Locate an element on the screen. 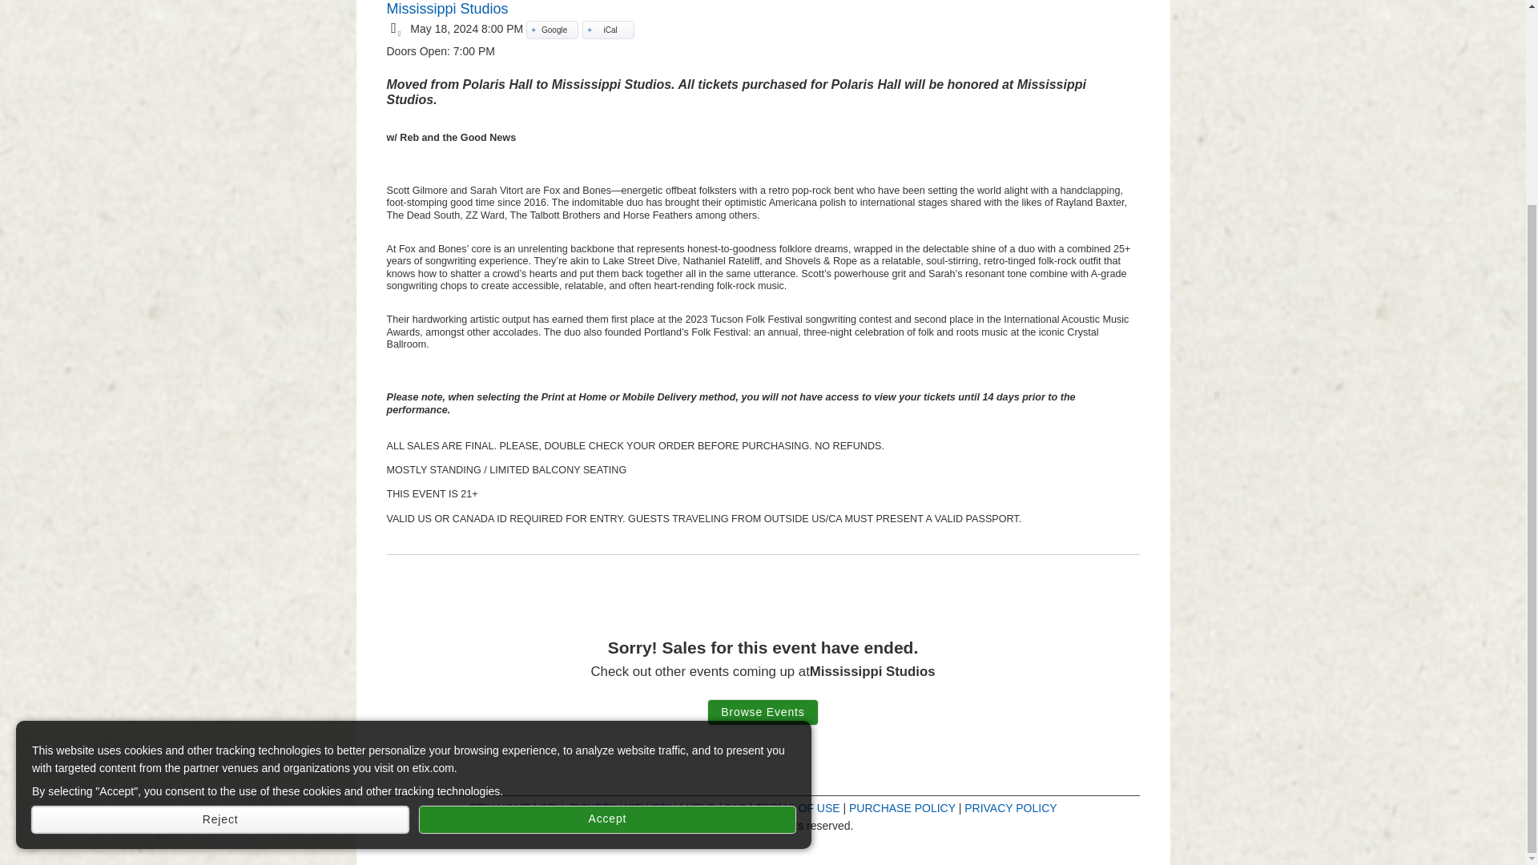 The width and height of the screenshot is (1538, 865). Accept is located at coordinates (607, 561).